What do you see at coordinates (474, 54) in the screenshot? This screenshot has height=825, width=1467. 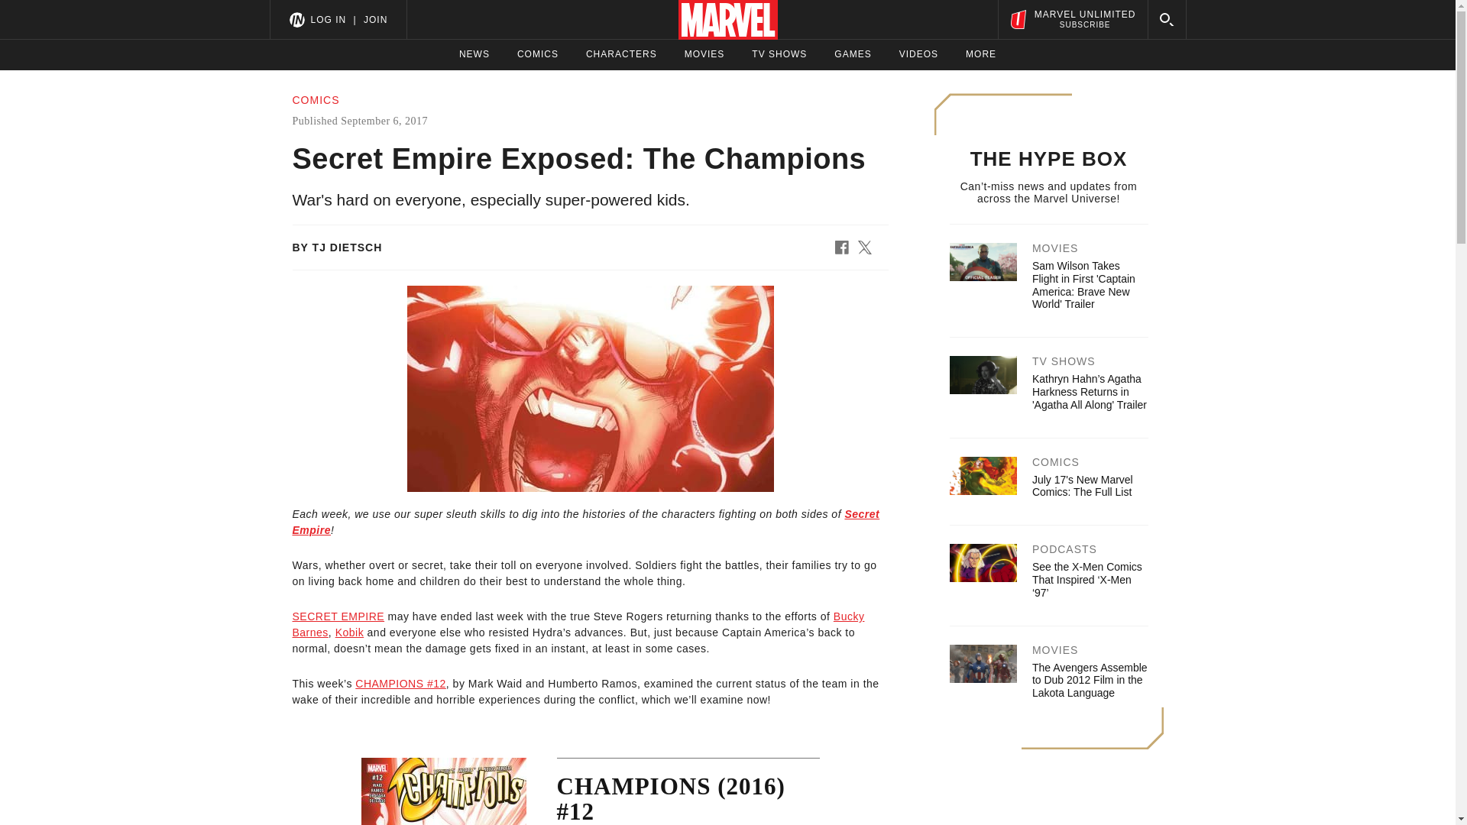 I see `GAMES` at bounding box center [474, 54].